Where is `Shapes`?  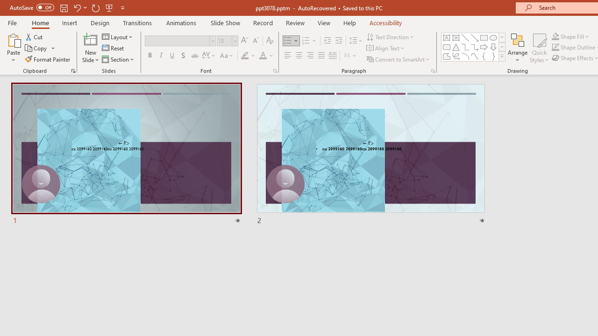
Shapes is located at coordinates (502, 56).